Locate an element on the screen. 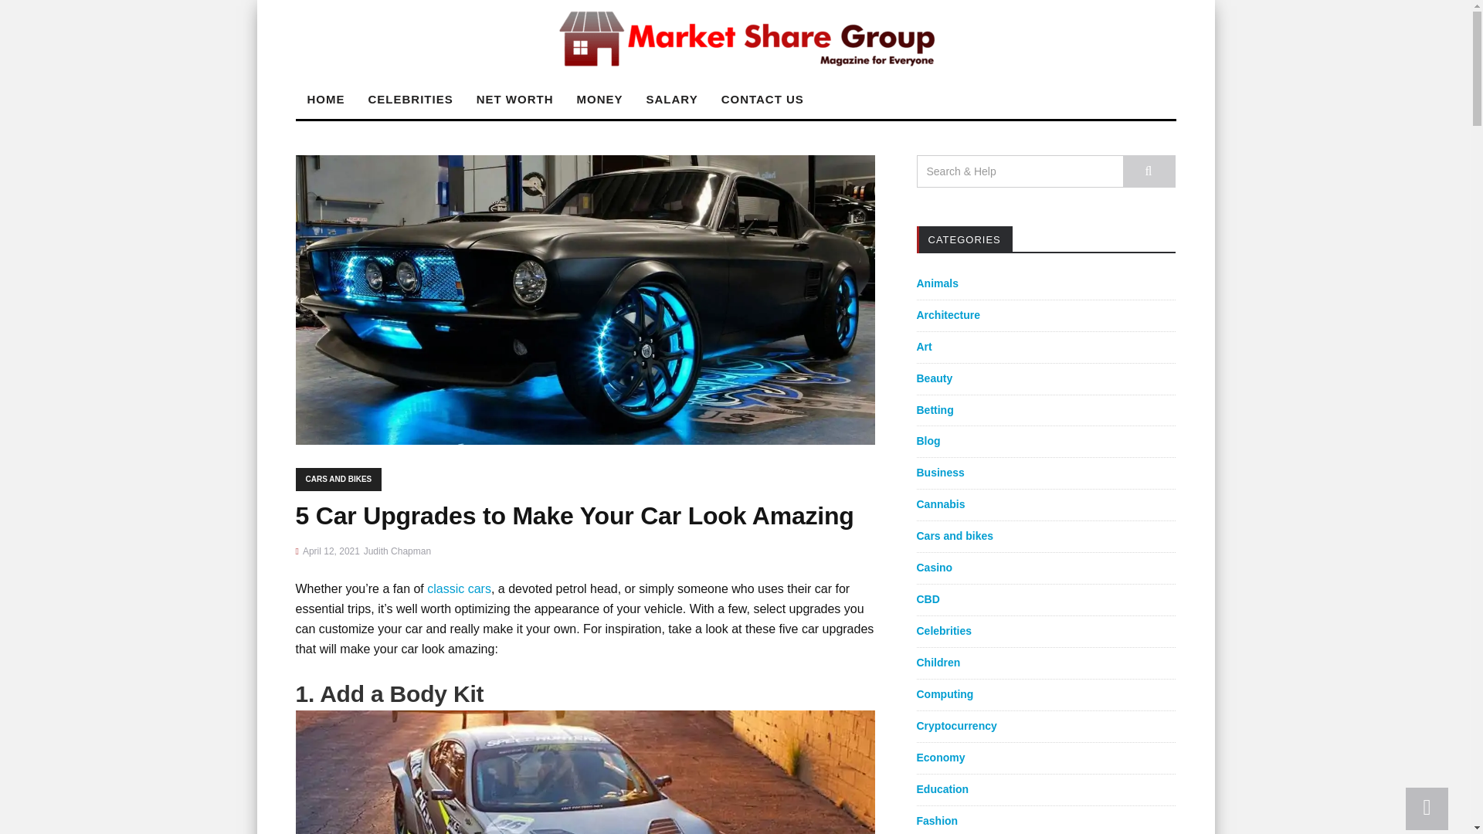  Blog is located at coordinates (928, 440).